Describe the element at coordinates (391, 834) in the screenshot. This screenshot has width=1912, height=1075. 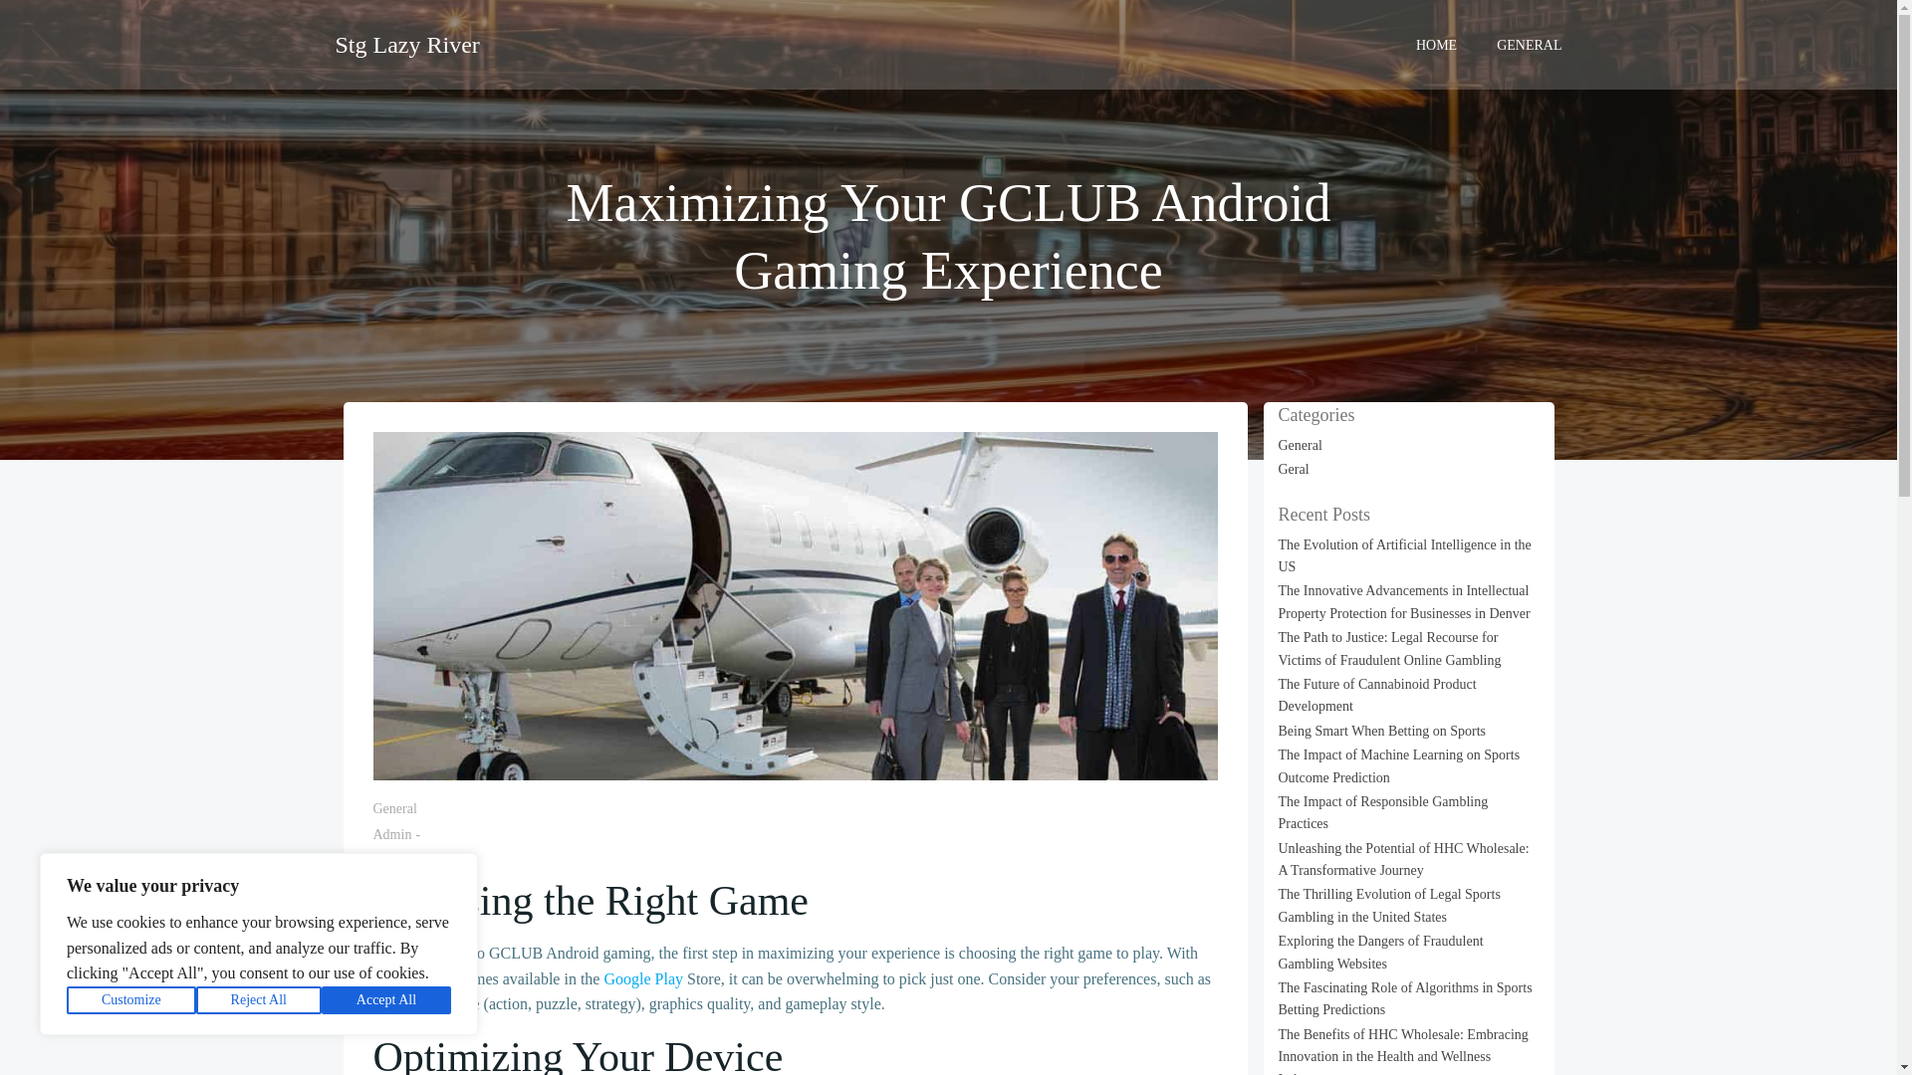
I see `Admin` at that location.